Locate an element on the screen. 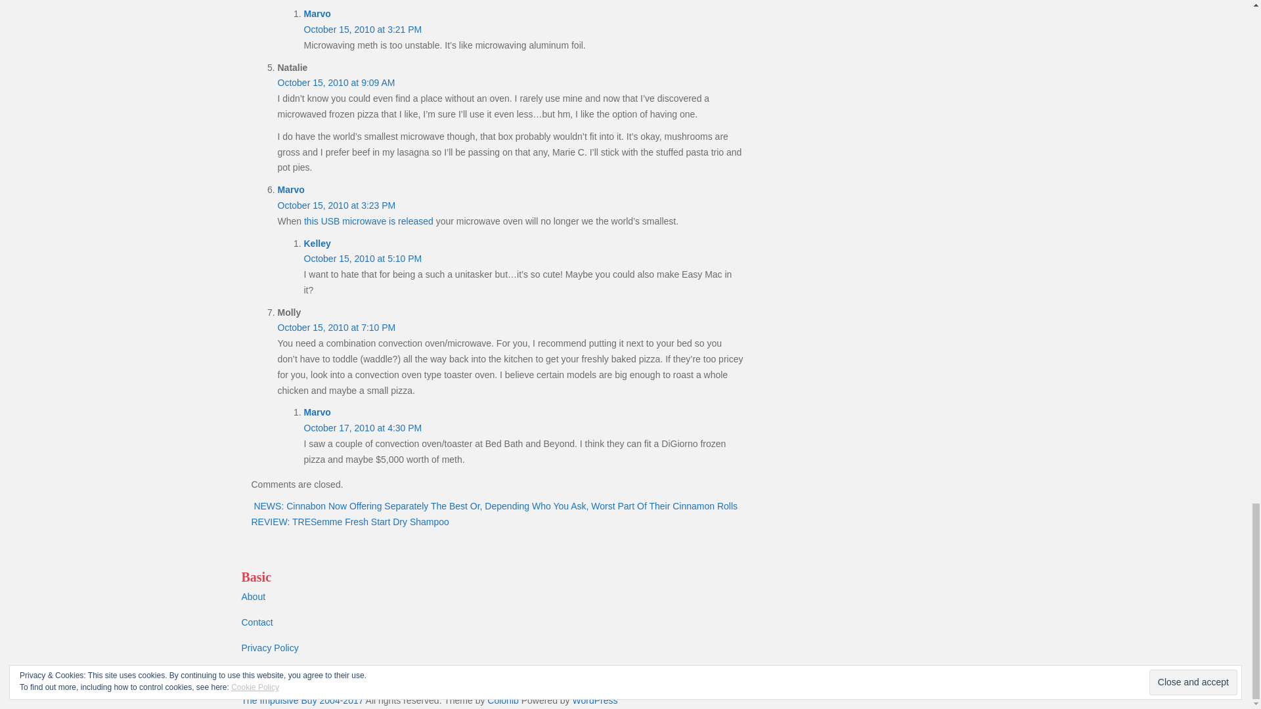  October 15, 2010 at 9:09 AM is located at coordinates (336, 82).